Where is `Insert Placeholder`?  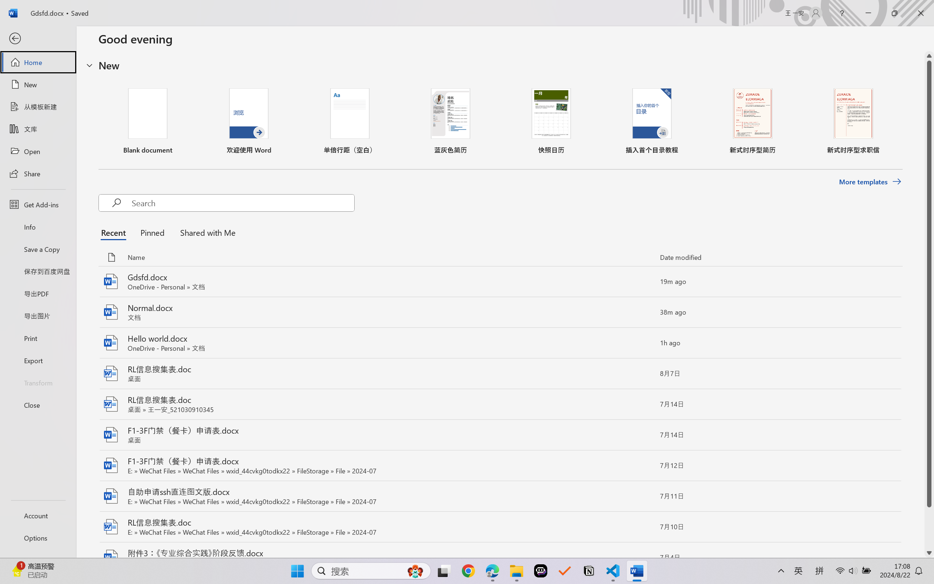 Insert Placeholder is located at coordinates (103, 42).